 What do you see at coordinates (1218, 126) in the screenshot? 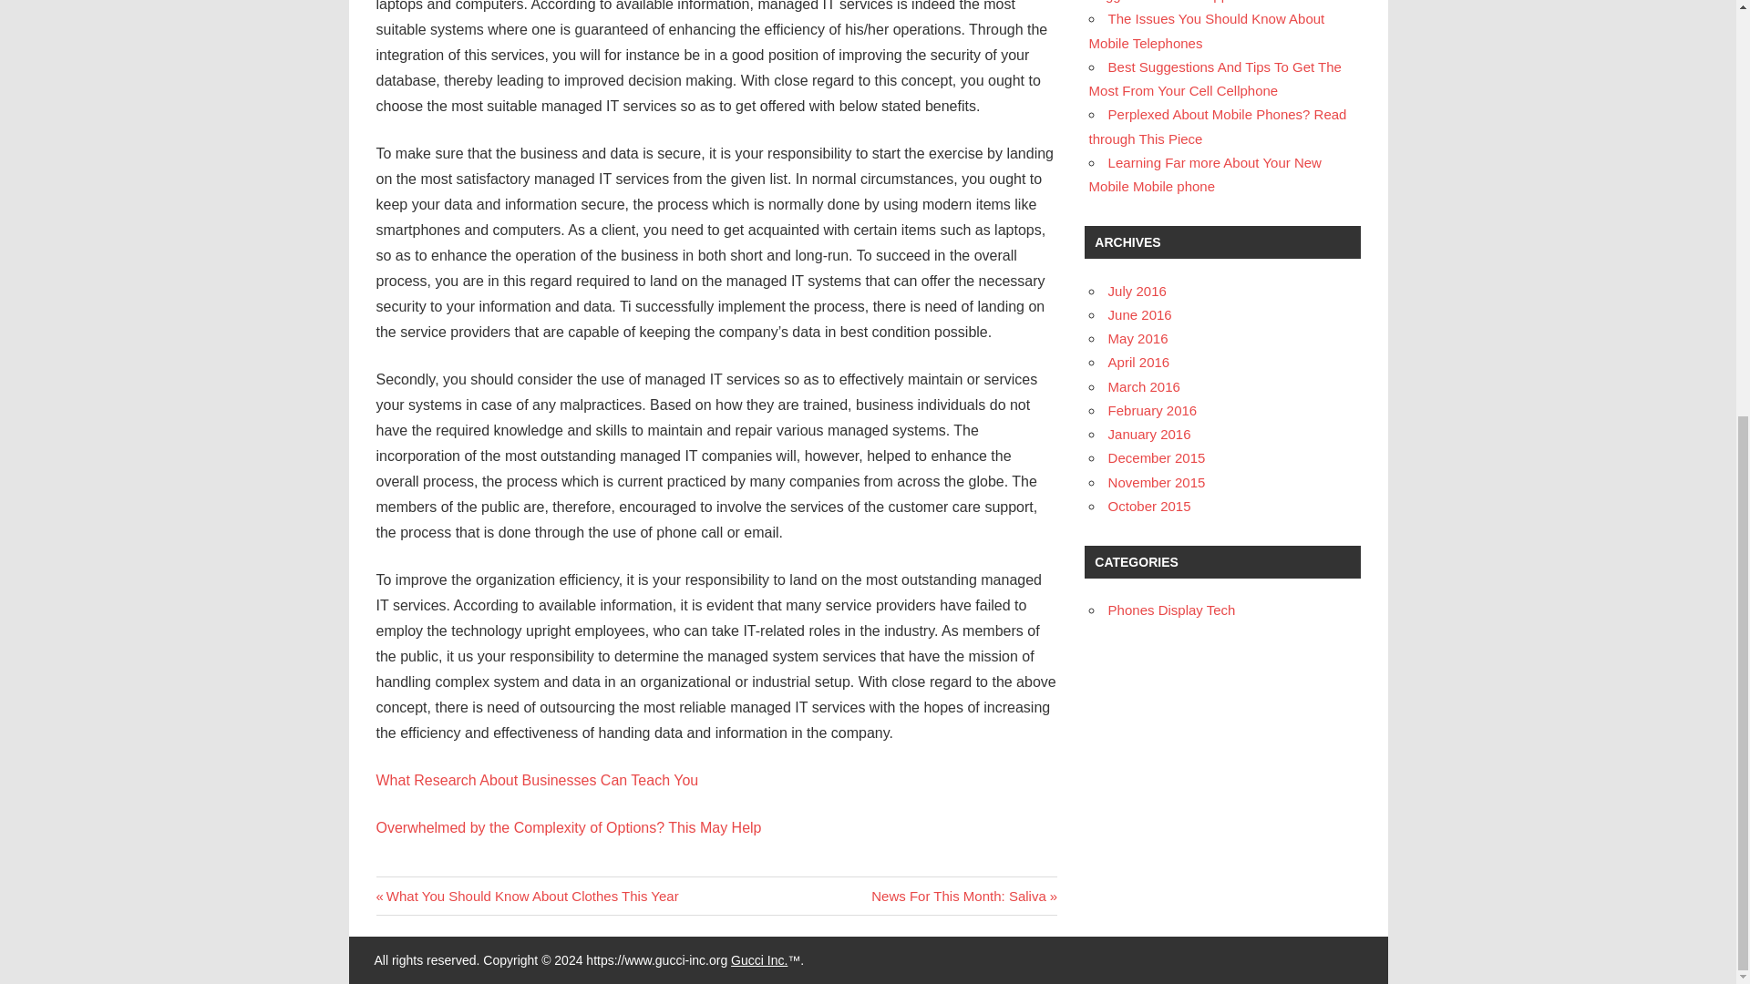
I see `Perplexed About Mobile Phones? Read through This Piece` at bounding box center [1218, 126].